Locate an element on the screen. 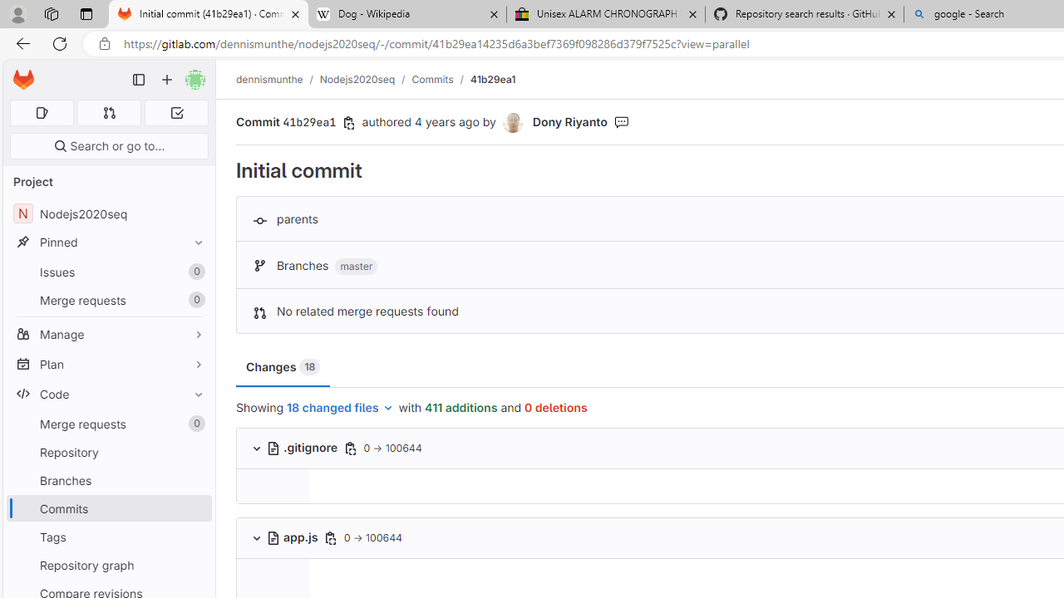 The image size is (1064, 598). Unpin Merge requests is located at coordinates (195, 424).